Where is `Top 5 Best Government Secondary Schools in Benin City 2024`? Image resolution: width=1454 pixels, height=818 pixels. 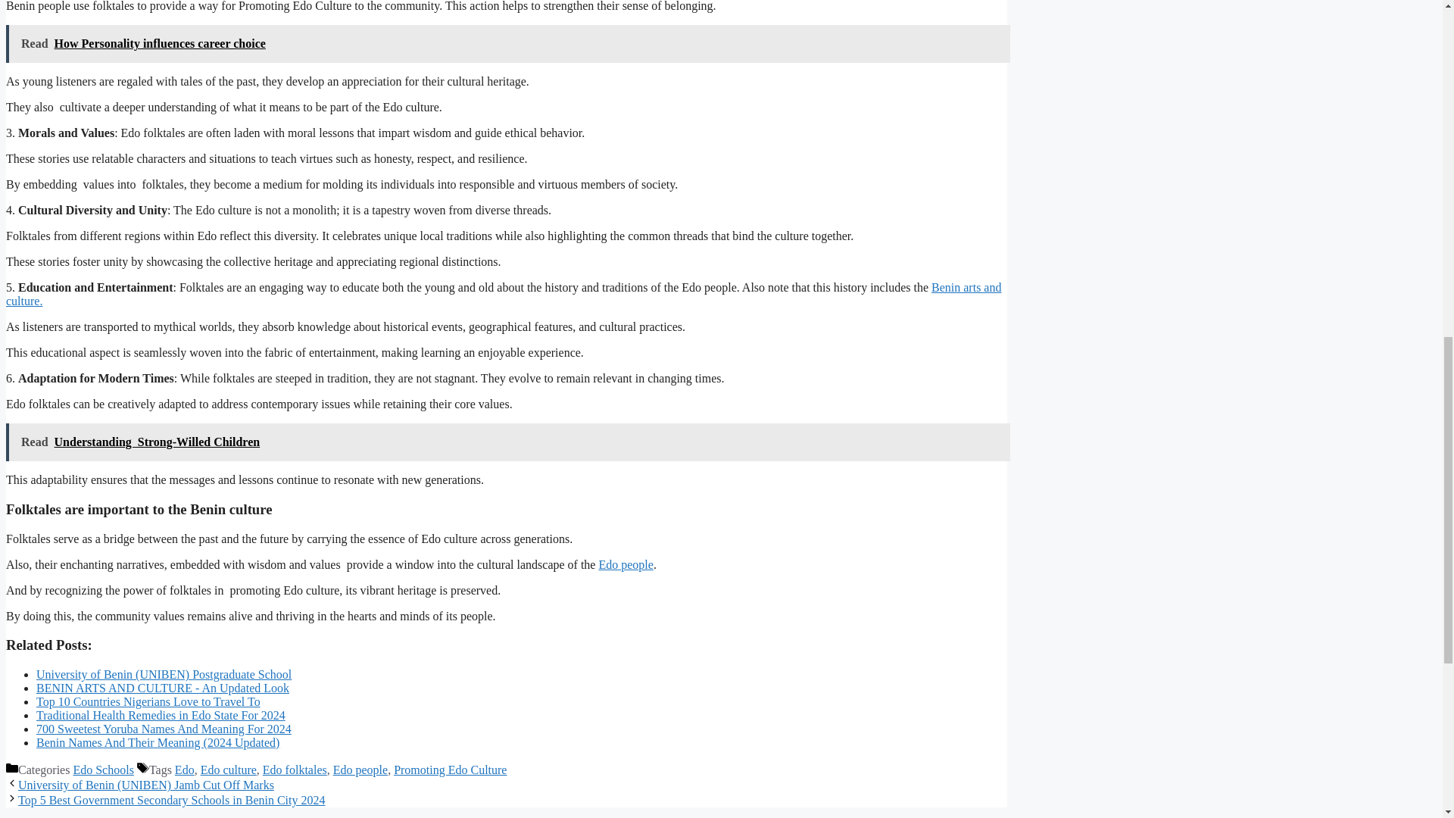
Top 5 Best Government Secondary Schools in Benin City 2024 is located at coordinates (171, 800).